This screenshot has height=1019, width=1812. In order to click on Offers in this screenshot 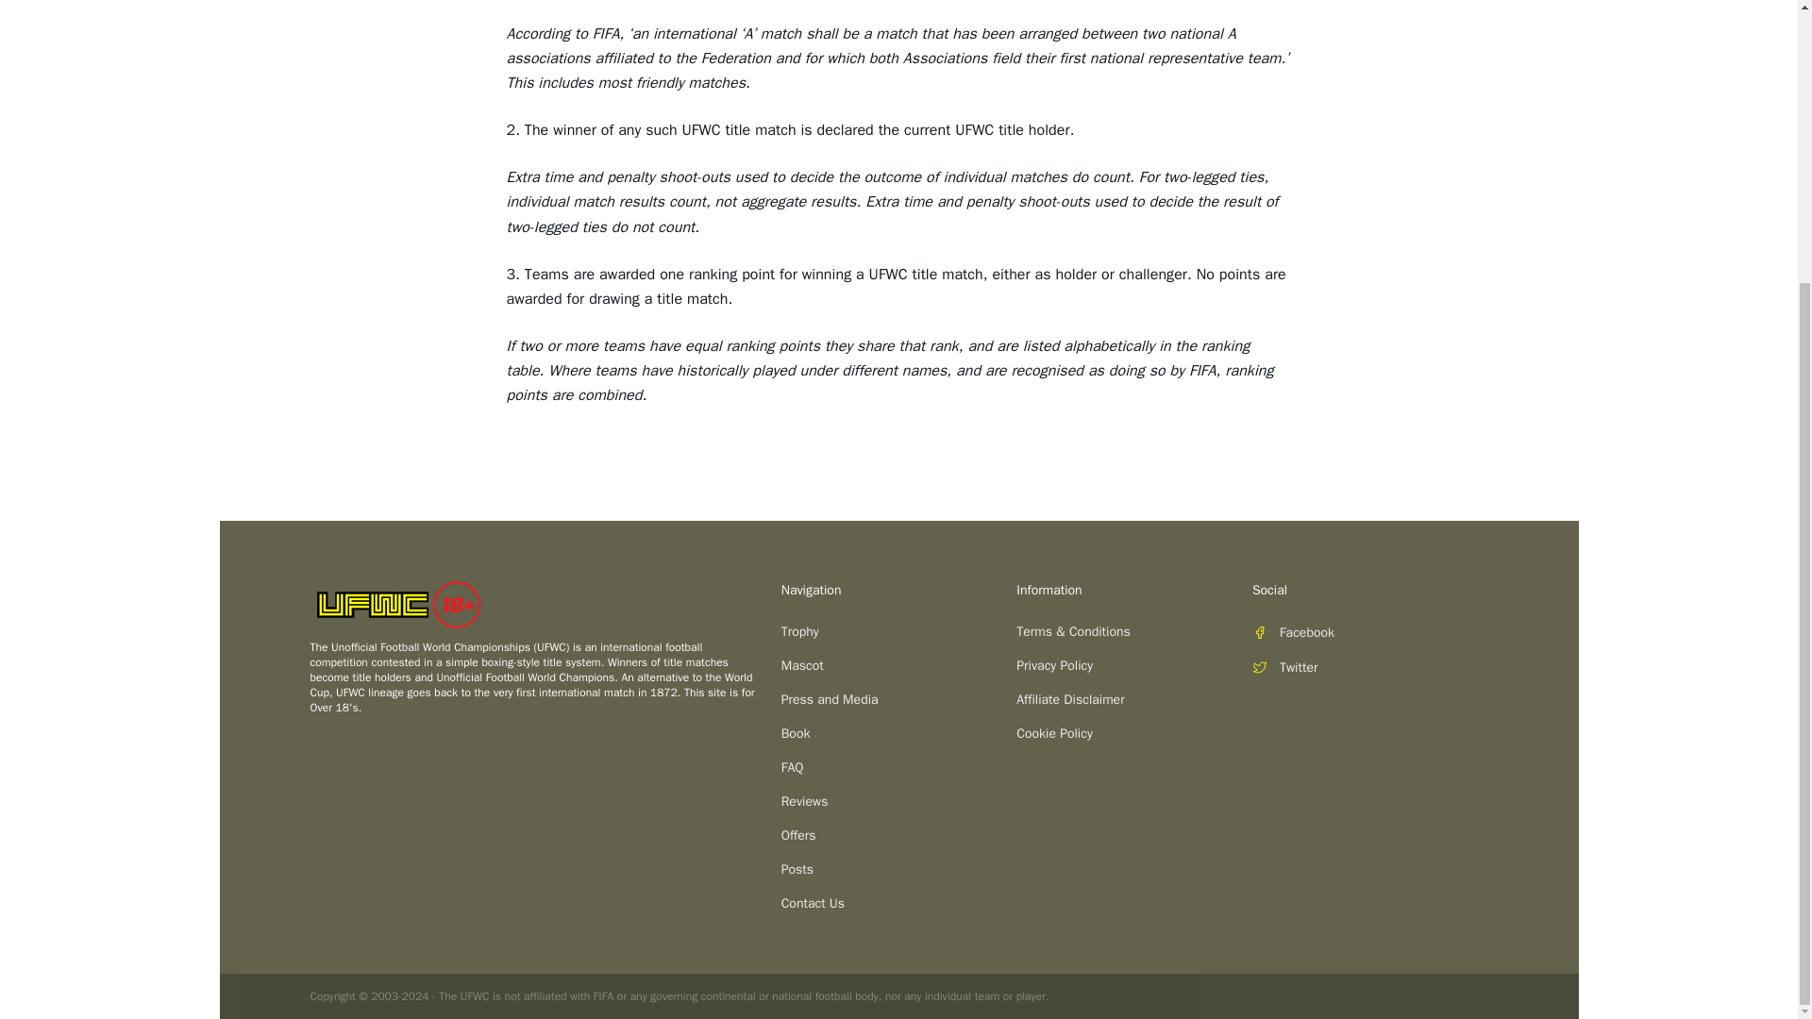, I will do `click(898, 836)`.